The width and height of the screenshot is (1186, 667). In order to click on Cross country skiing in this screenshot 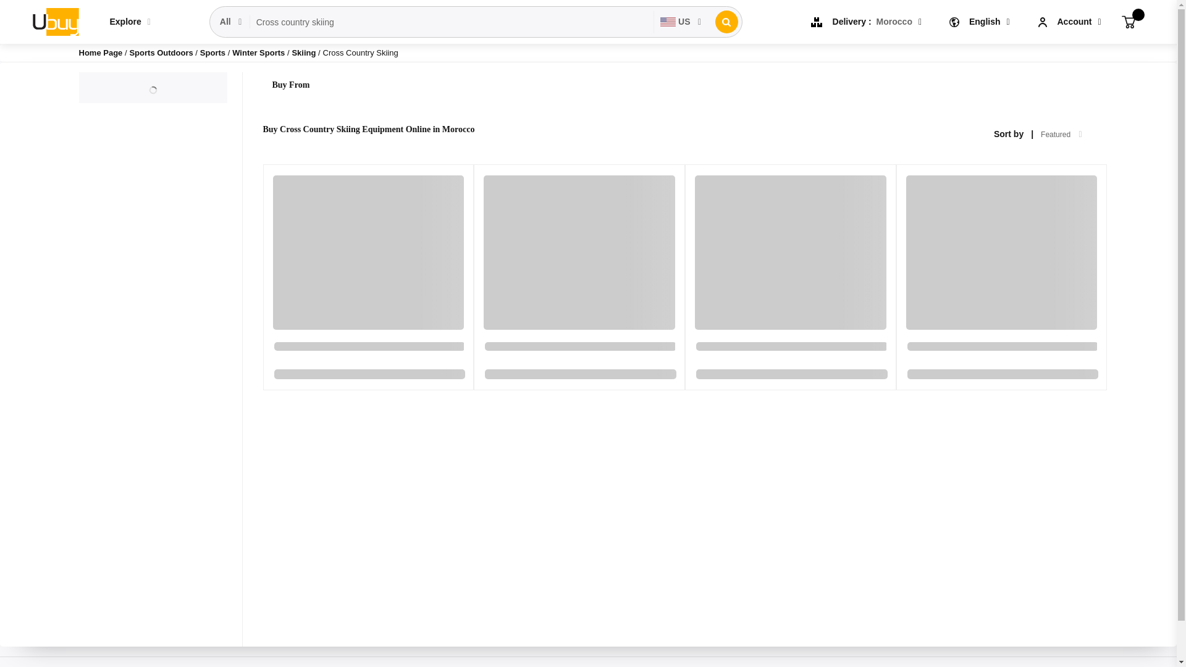, I will do `click(452, 22)`.